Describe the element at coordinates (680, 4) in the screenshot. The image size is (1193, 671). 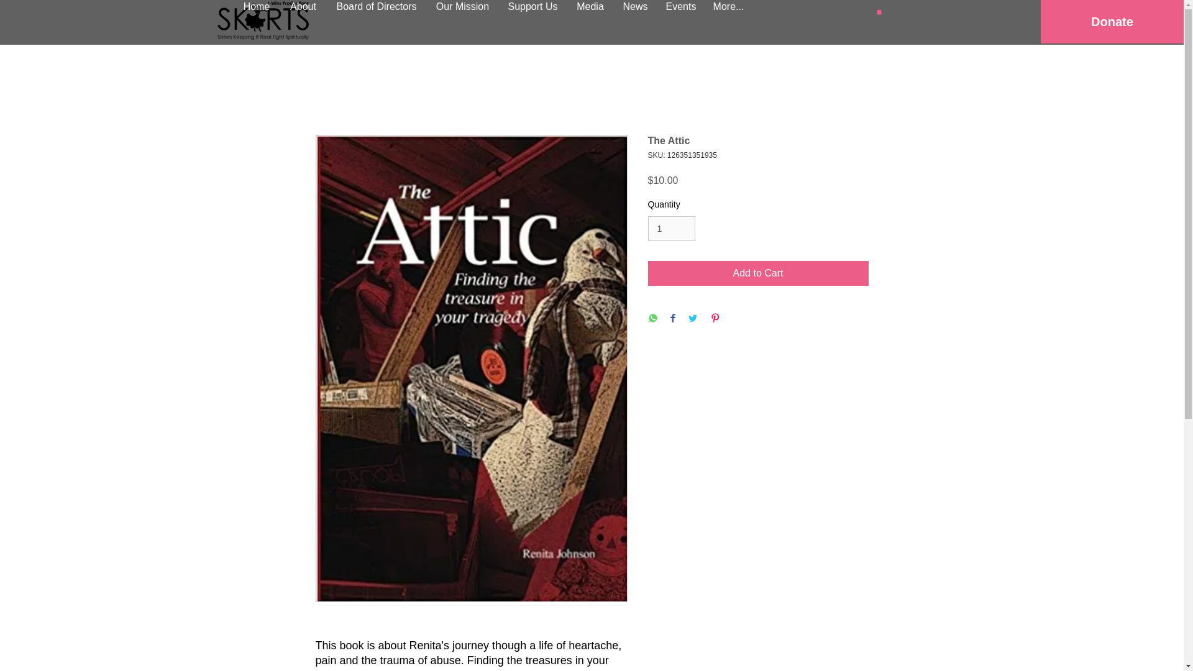
I see `Events` at that location.